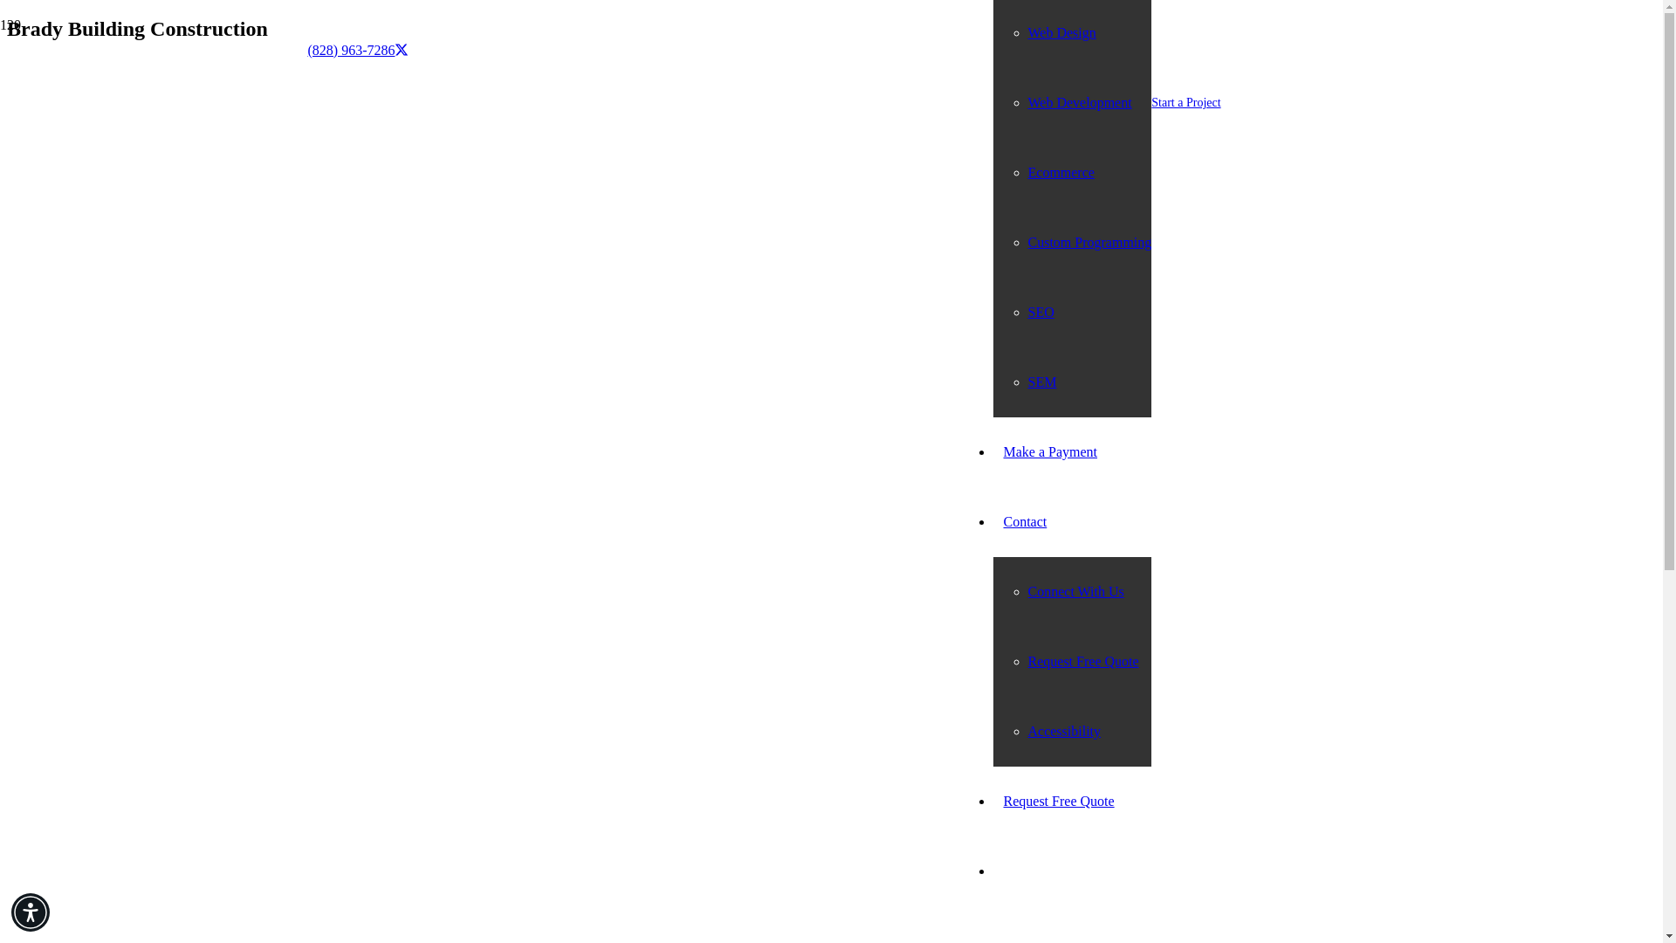 This screenshot has width=1676, height=943. I want to click on Custom Programming, so click(1090, 242).